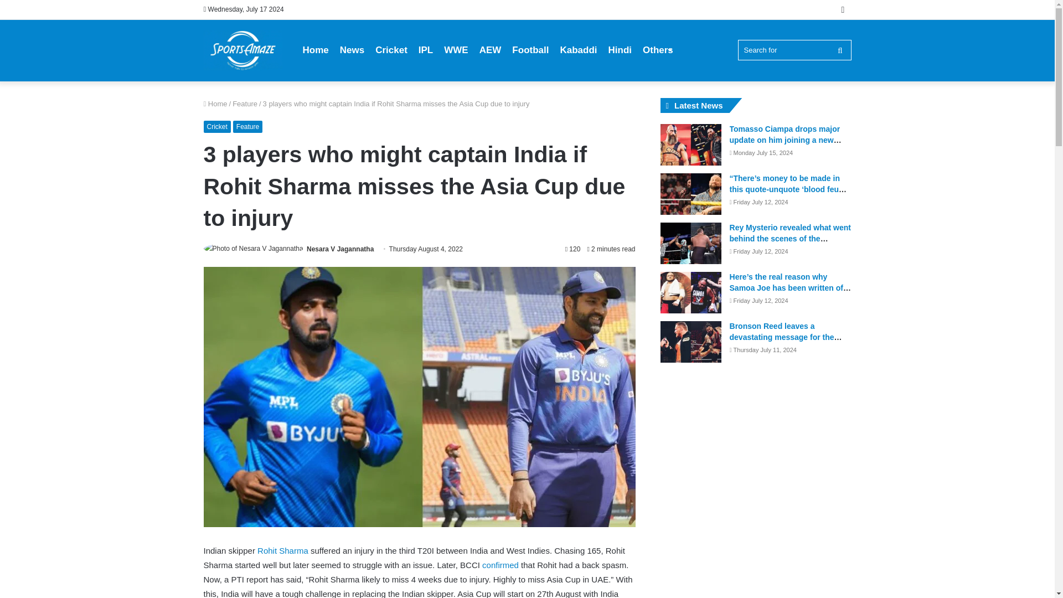 This screenshot has height=598, width=1063. Describe the element at coordinates (282, 550) in the screenshot. I see `Rohit Sharma` at that location.